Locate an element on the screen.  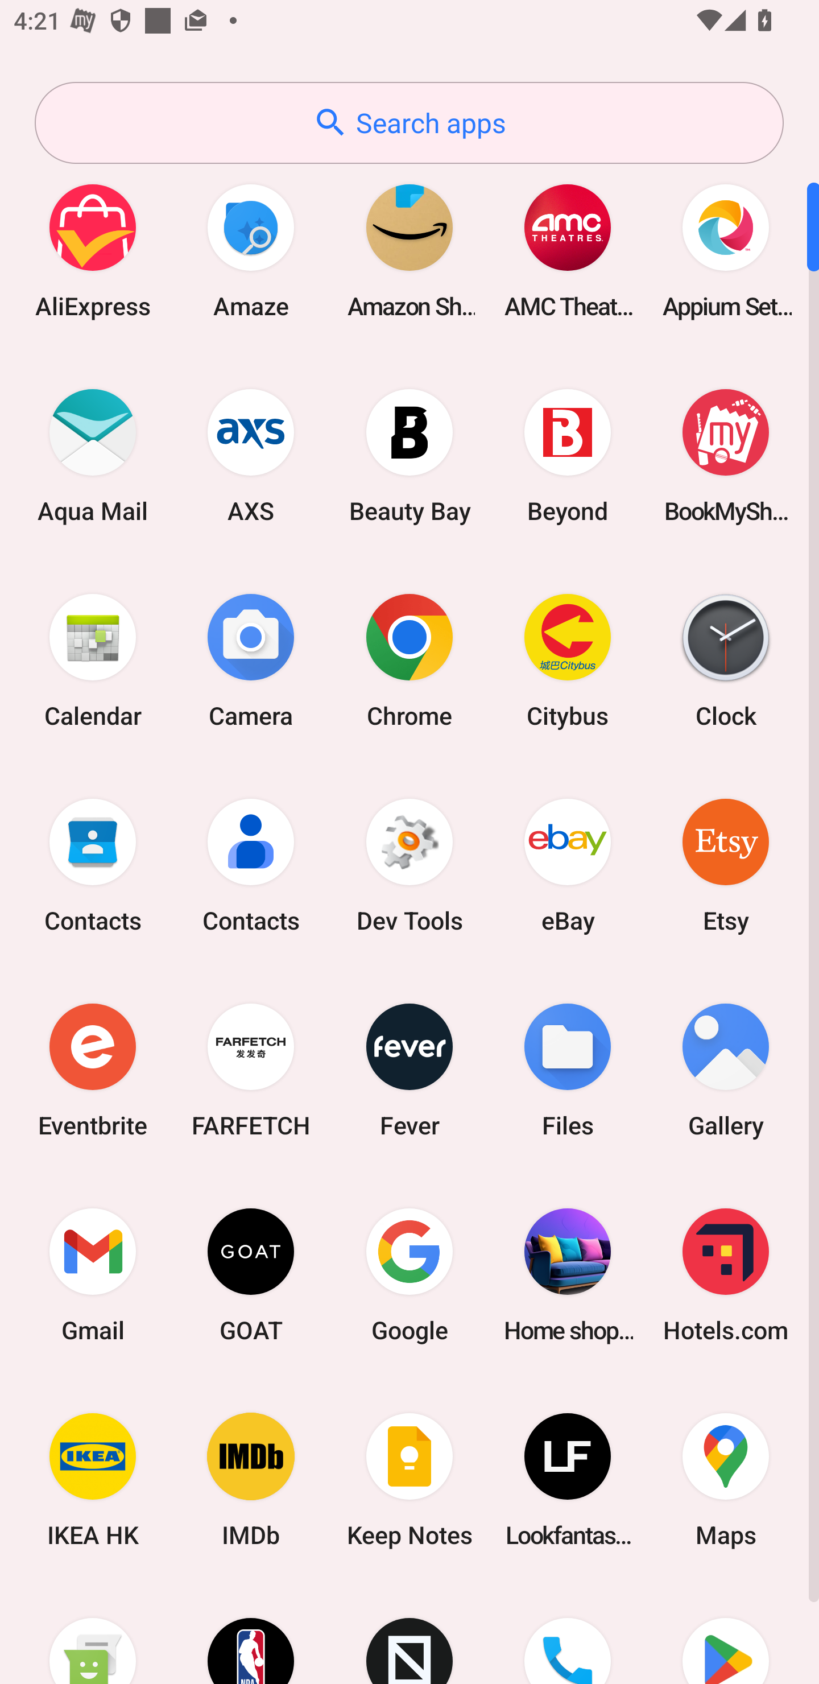
Google is located at coordinates (409, 1274).